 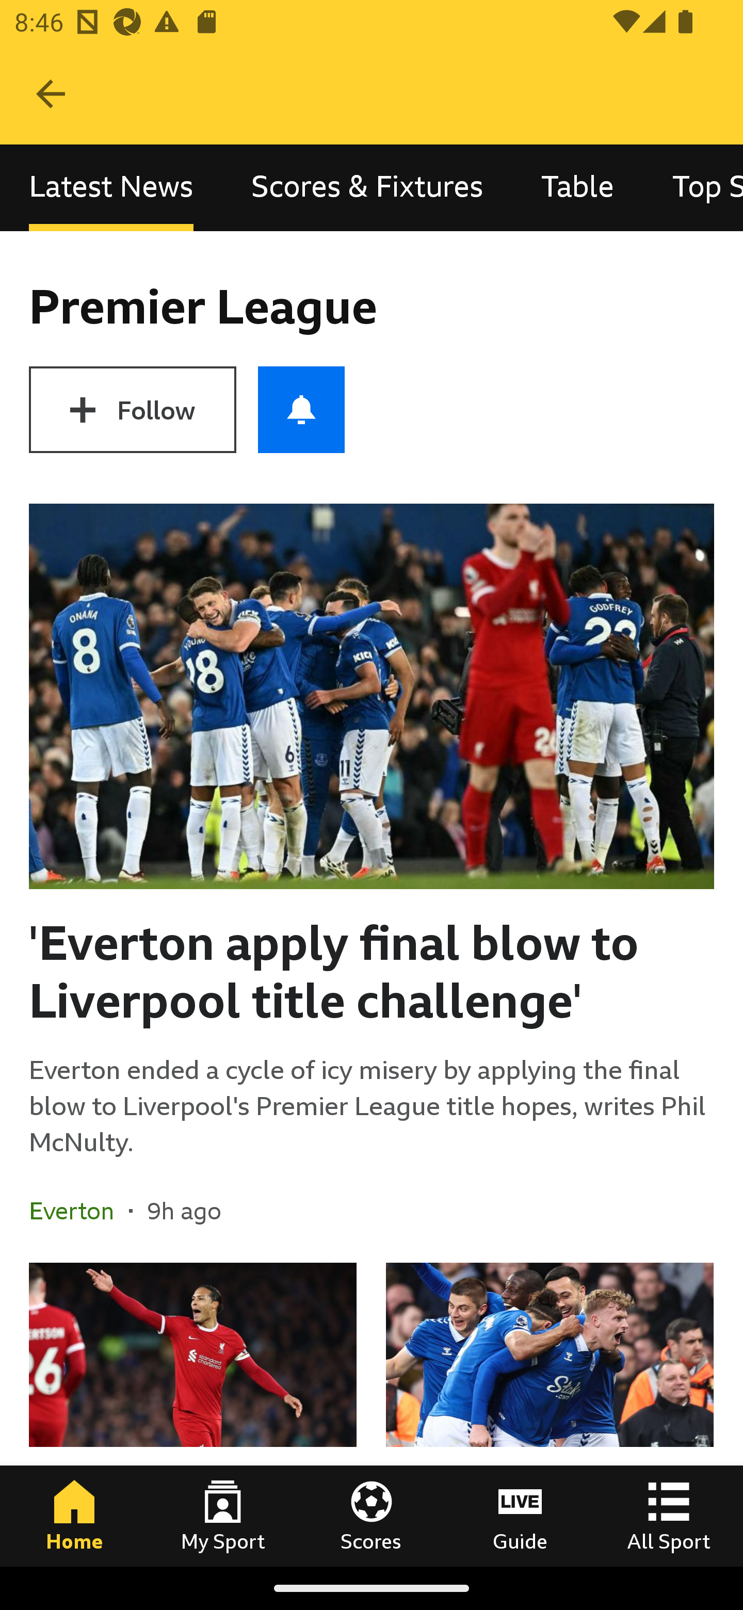 What do you see at coordinates (372, 1516) in the screenshot?
I see `Scores` at bounding box center [372, 1516].